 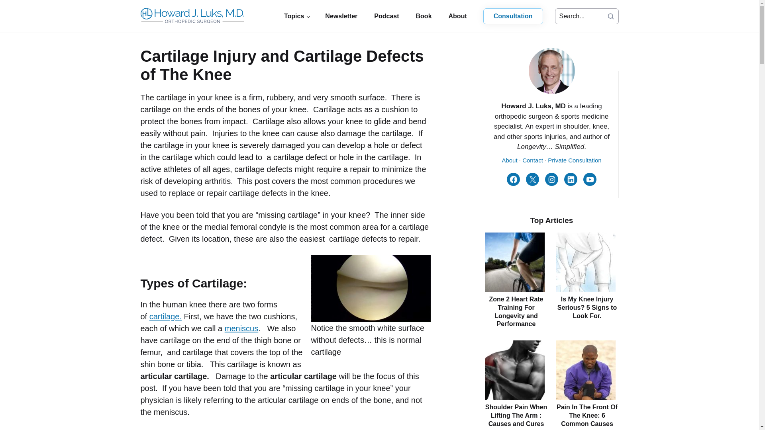 What do you see at coordinates (241, 328) in the screenshot?
I see `Meniscus Tears or Cartilage Tears` at bounding box center [241, 328].